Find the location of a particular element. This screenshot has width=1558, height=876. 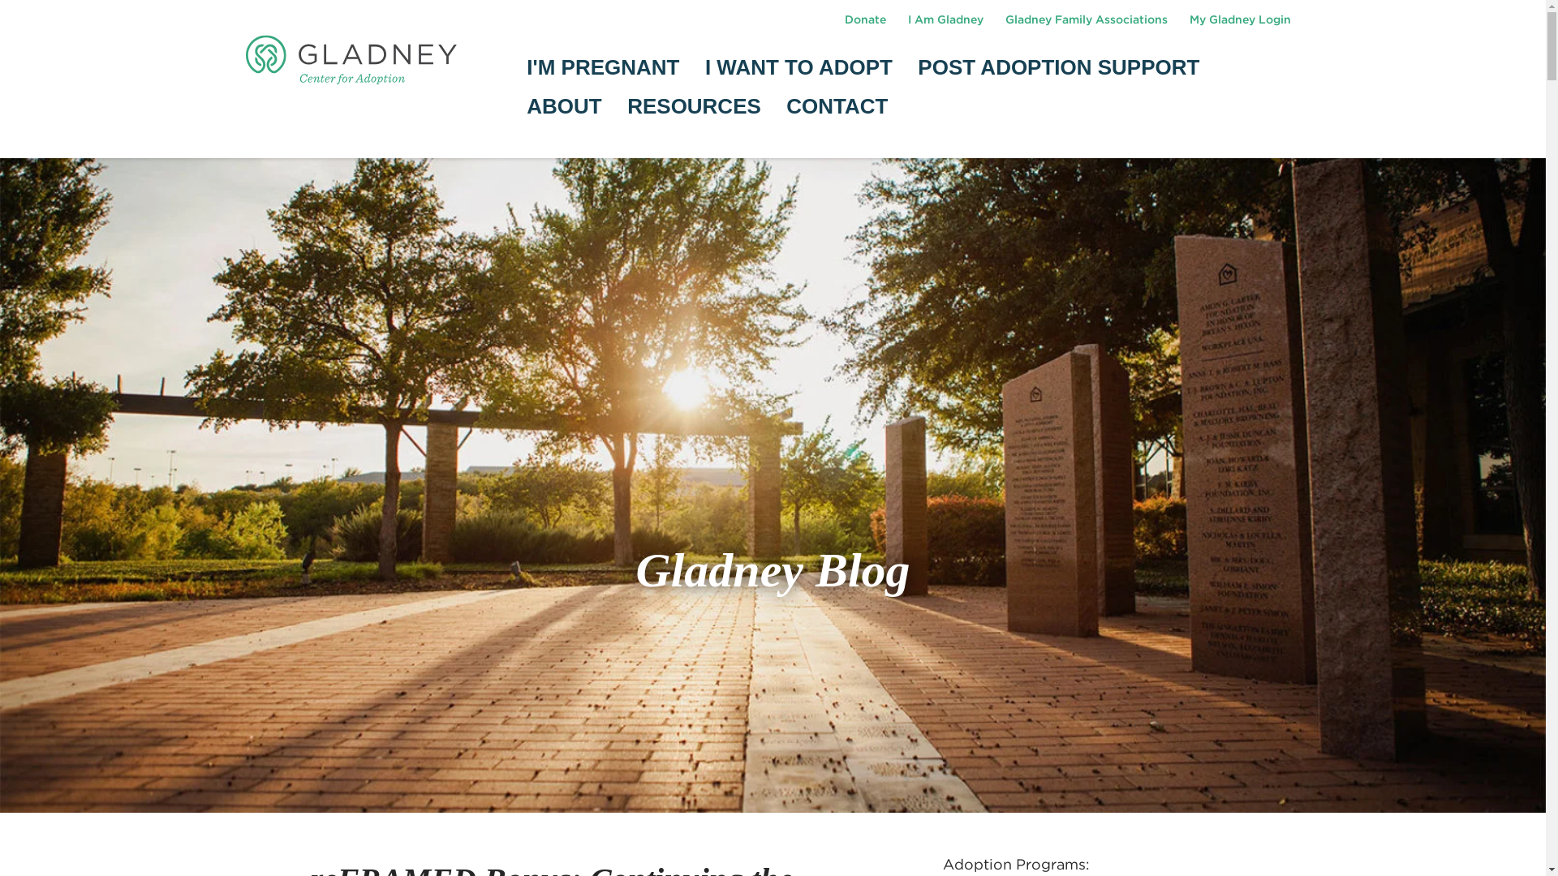

Gladney Center for Adoption is located at coordinates (351, 59).